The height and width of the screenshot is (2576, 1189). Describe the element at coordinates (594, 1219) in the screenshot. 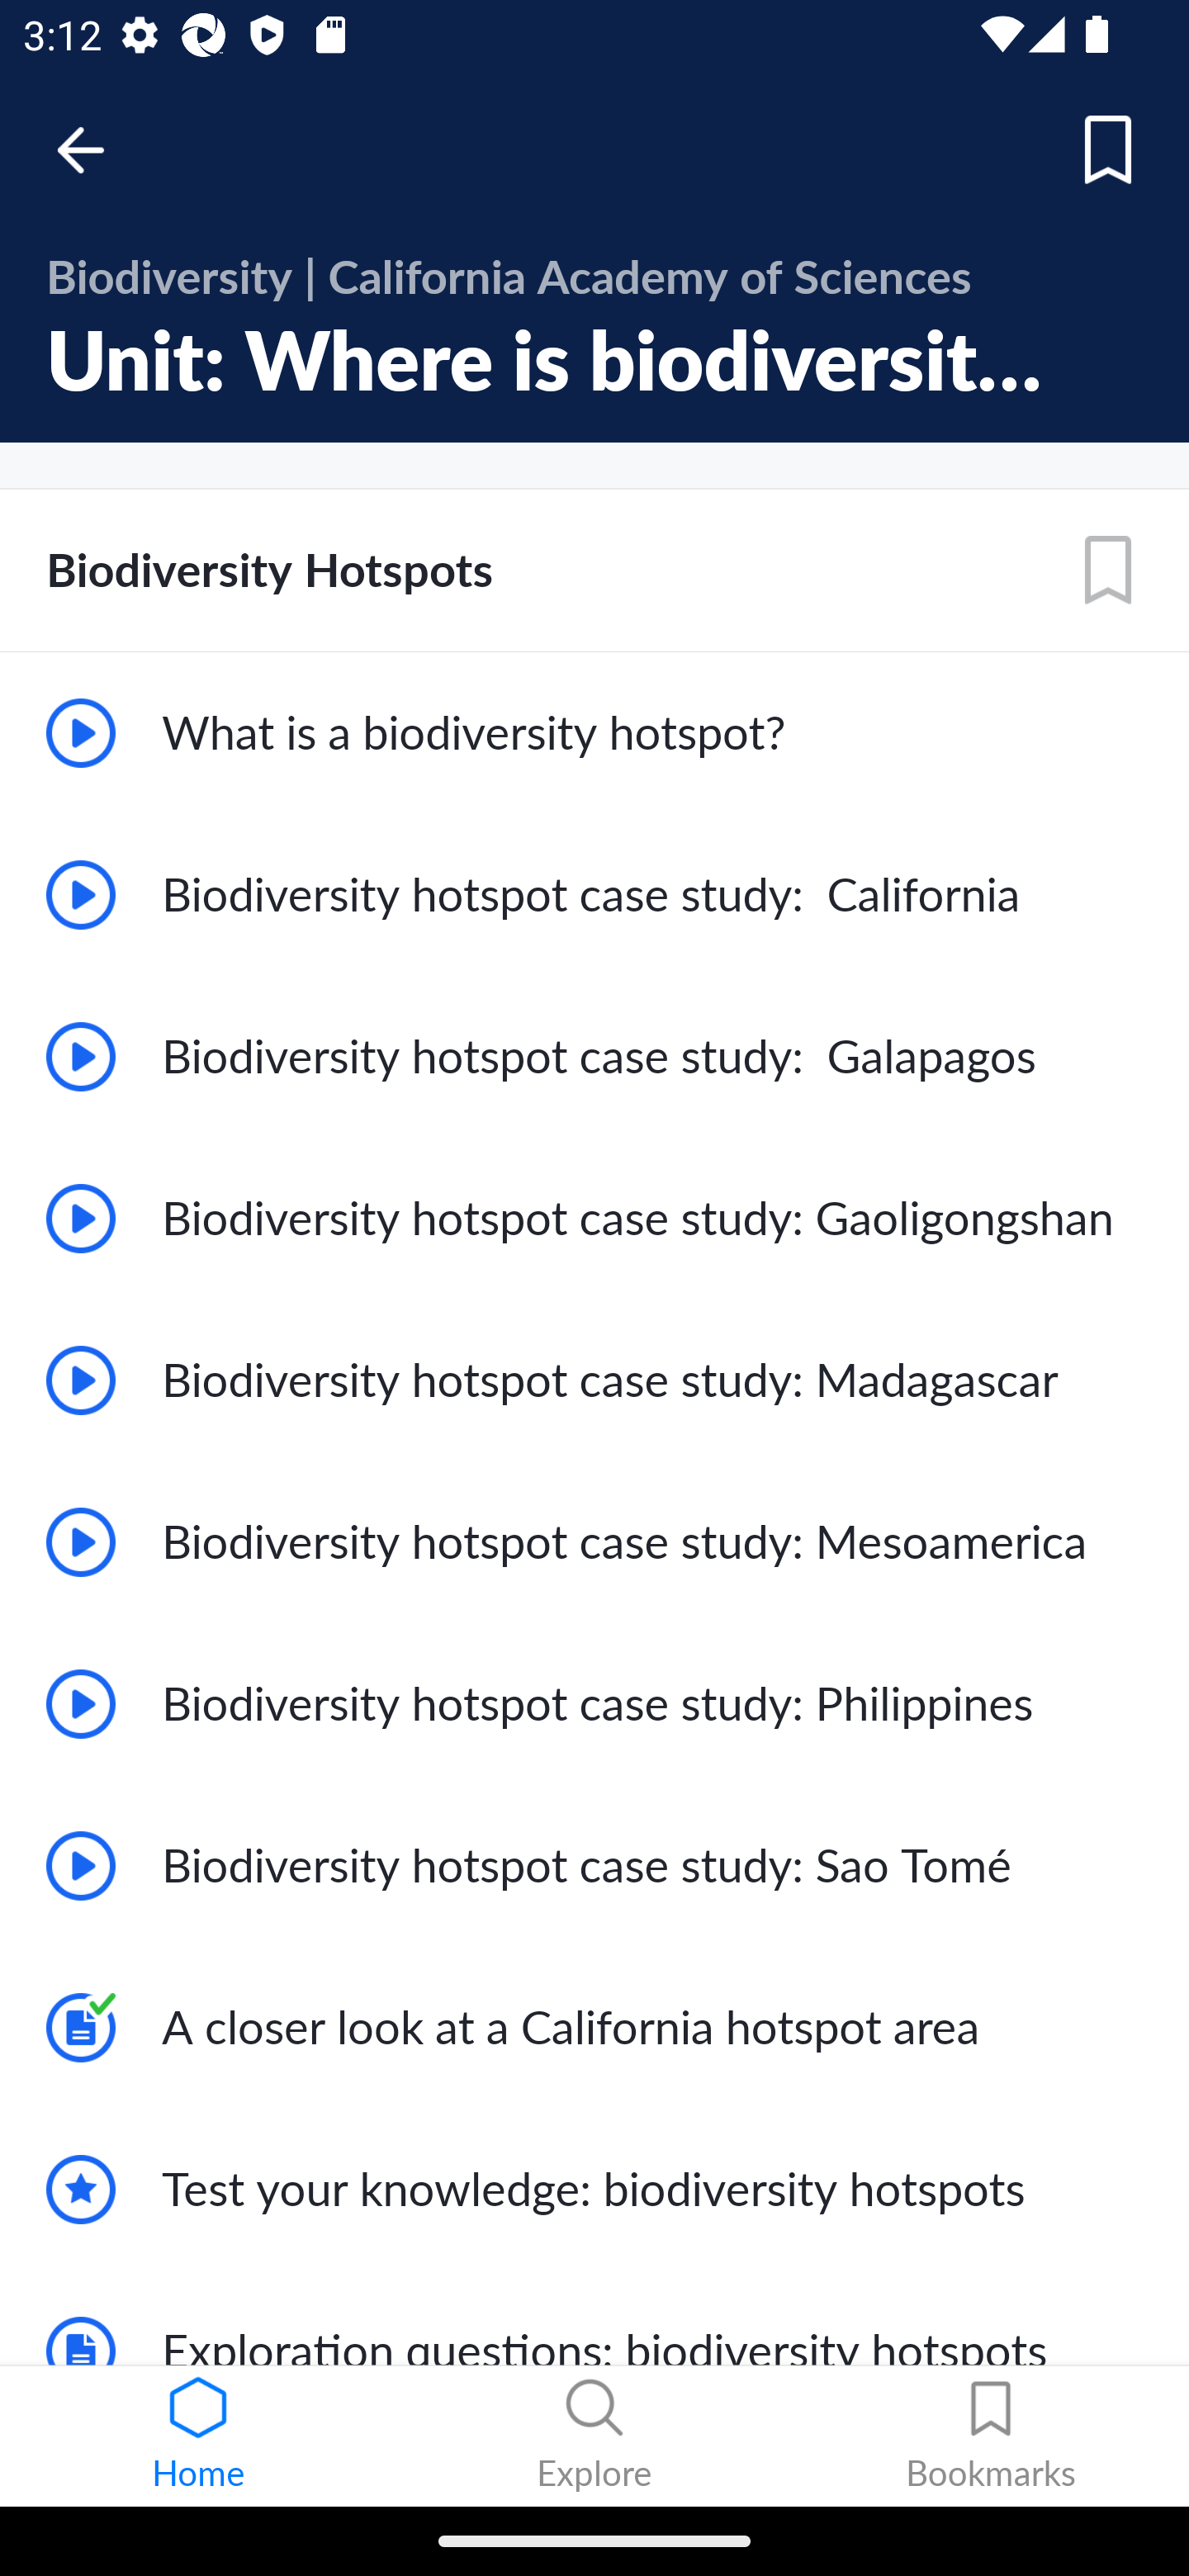

I see `Biodiversity hotspot case study: Gaoligongshan` at that location.